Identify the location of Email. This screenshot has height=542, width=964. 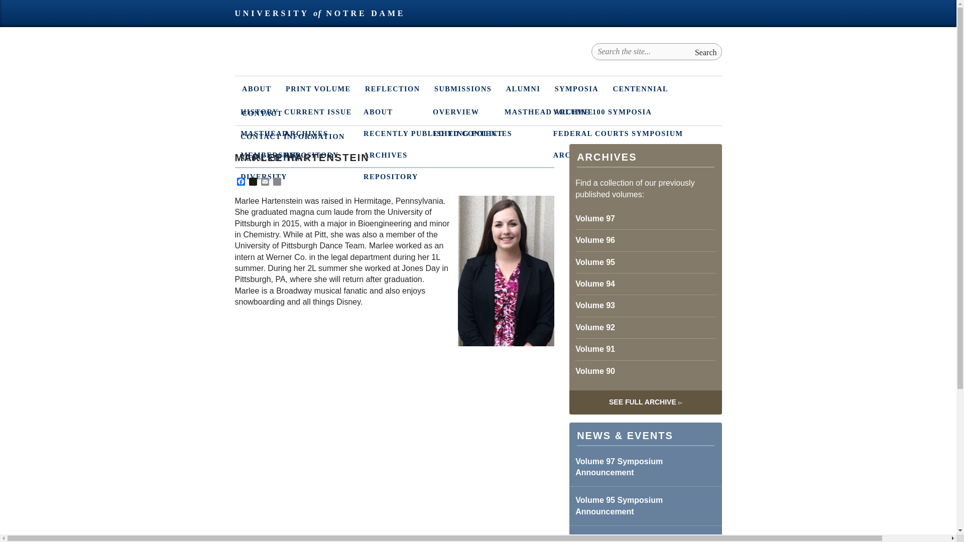
(265, 182).